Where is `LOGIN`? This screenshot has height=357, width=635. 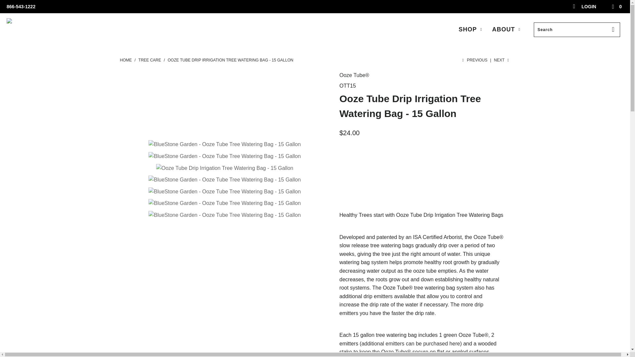 LOGIN is located at coordinates (585, 7).